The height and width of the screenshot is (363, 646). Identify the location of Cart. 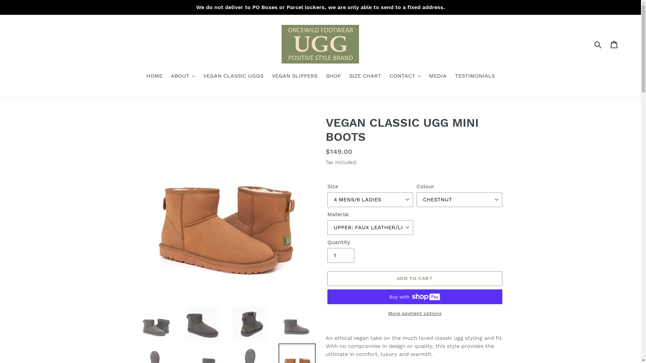
(614, 44).